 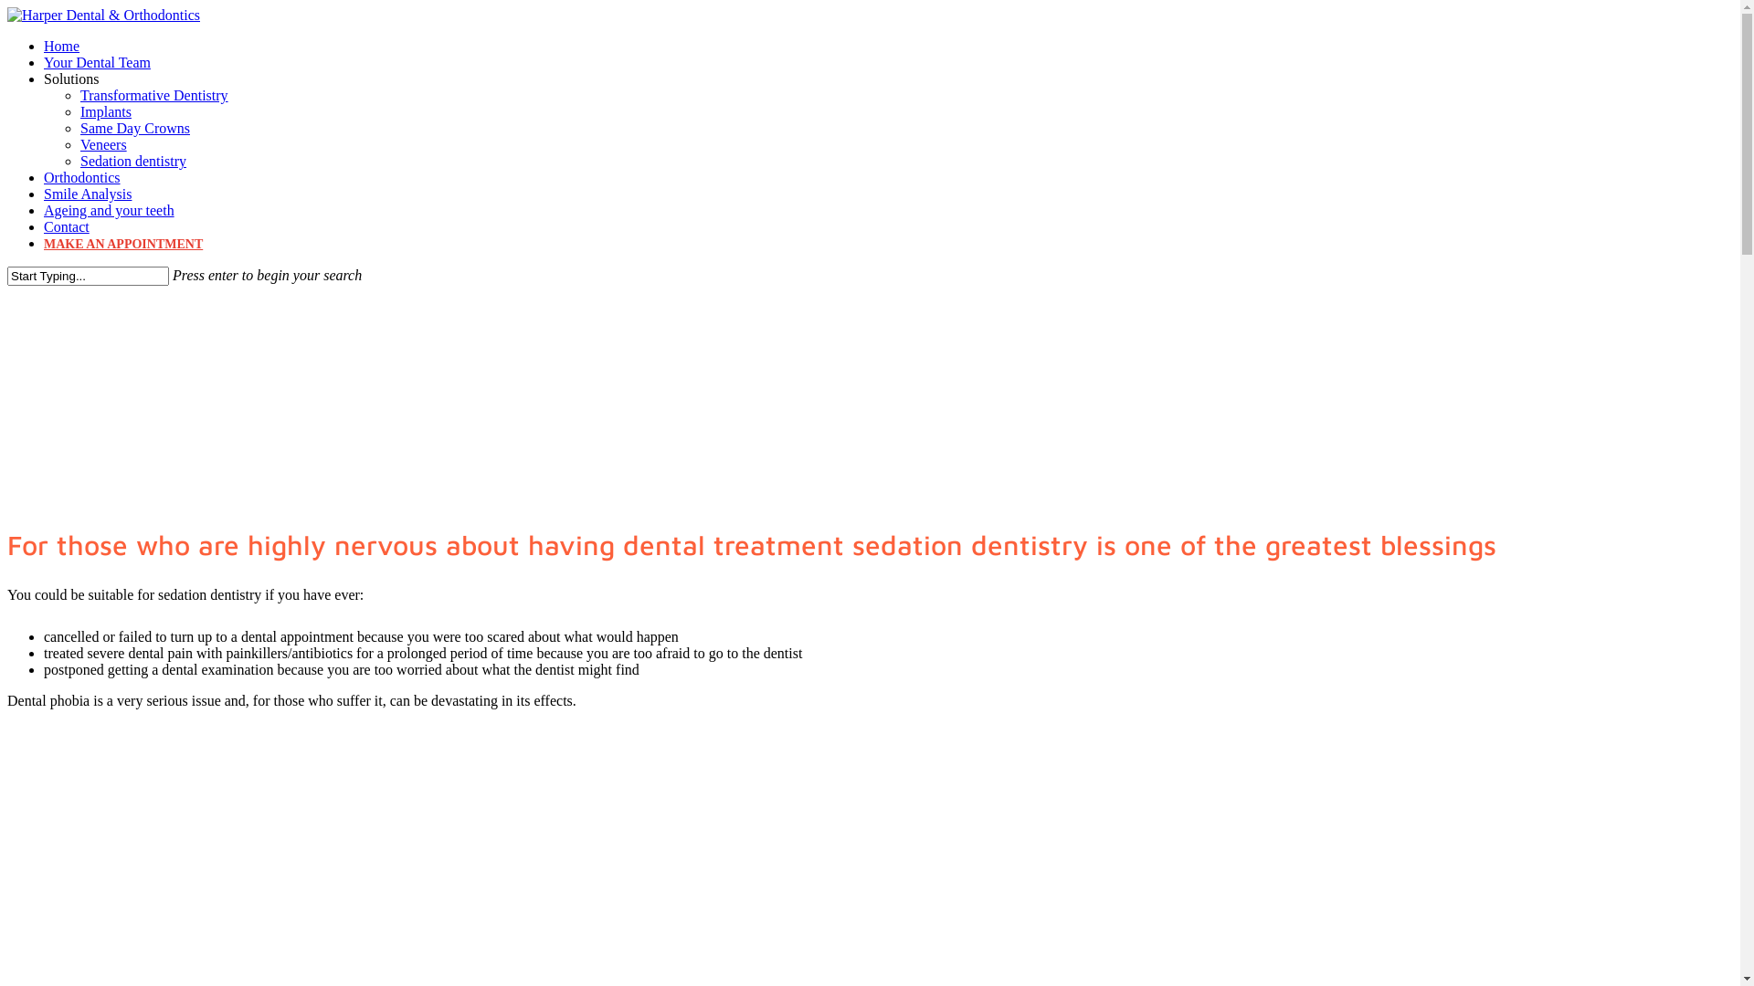 I want to click on Home, so click(x=62, y=46).